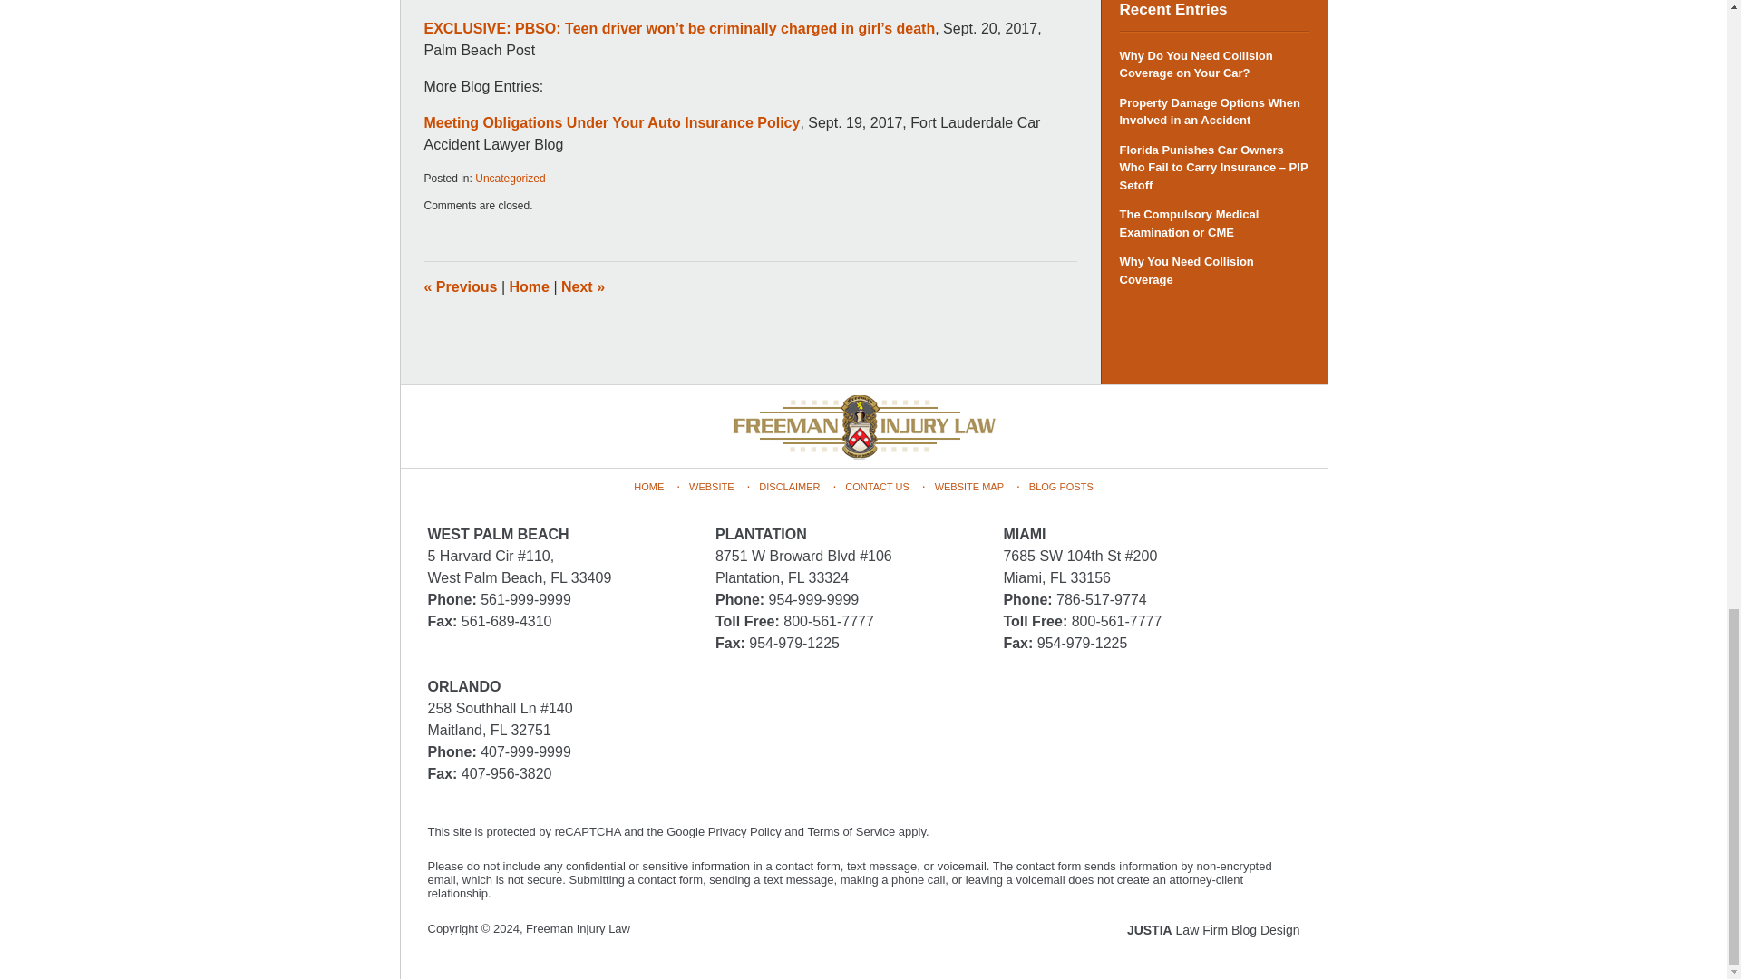  I want to click on Meeting Obligations Under Your Auto Insurance Policy, so click(613, 122).